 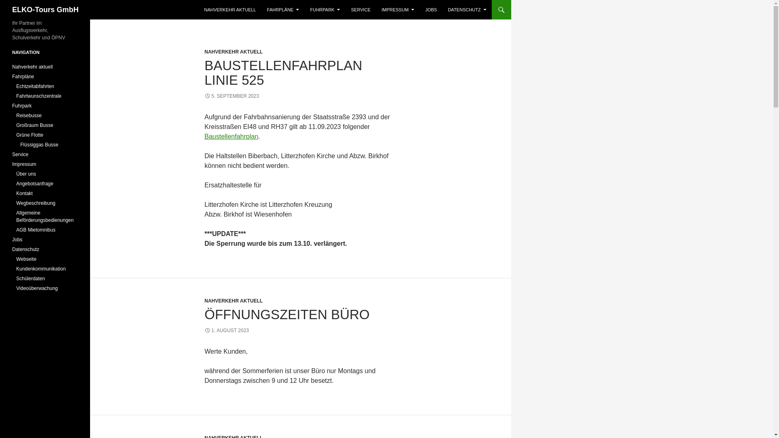 I want to click on BAUSTELLENFAHRPLAN LINIE 525, so click(x=283, y=73).